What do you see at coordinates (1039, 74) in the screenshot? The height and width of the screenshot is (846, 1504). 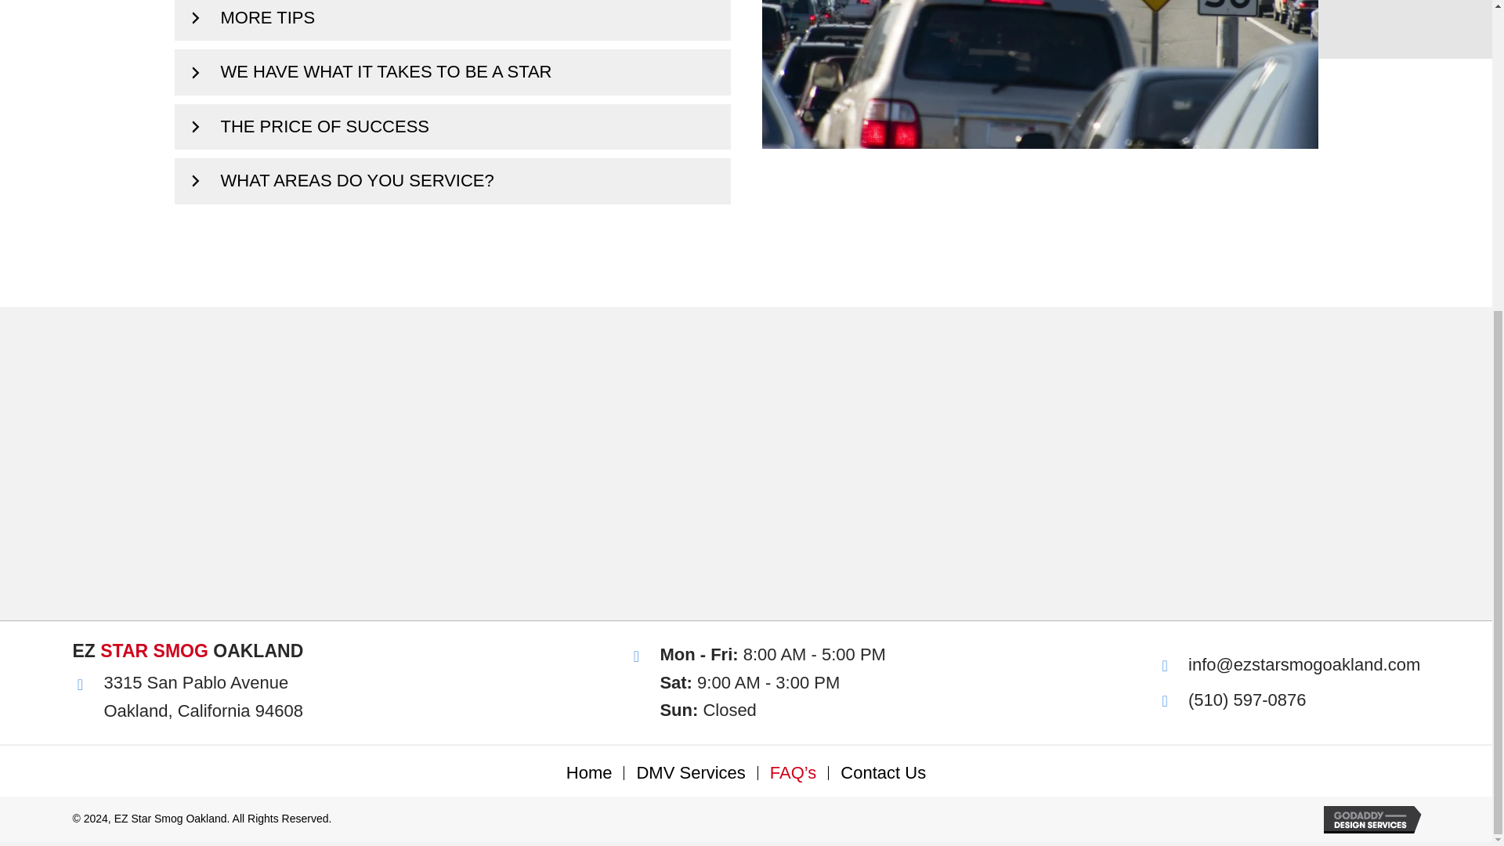 I see `Traffic in the Road` at bounding box center [1039, 74].